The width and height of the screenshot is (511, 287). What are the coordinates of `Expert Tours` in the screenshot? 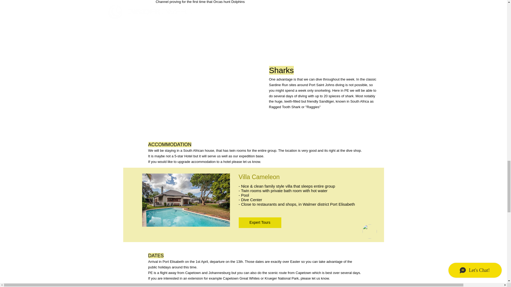 It's located at (260, 222).